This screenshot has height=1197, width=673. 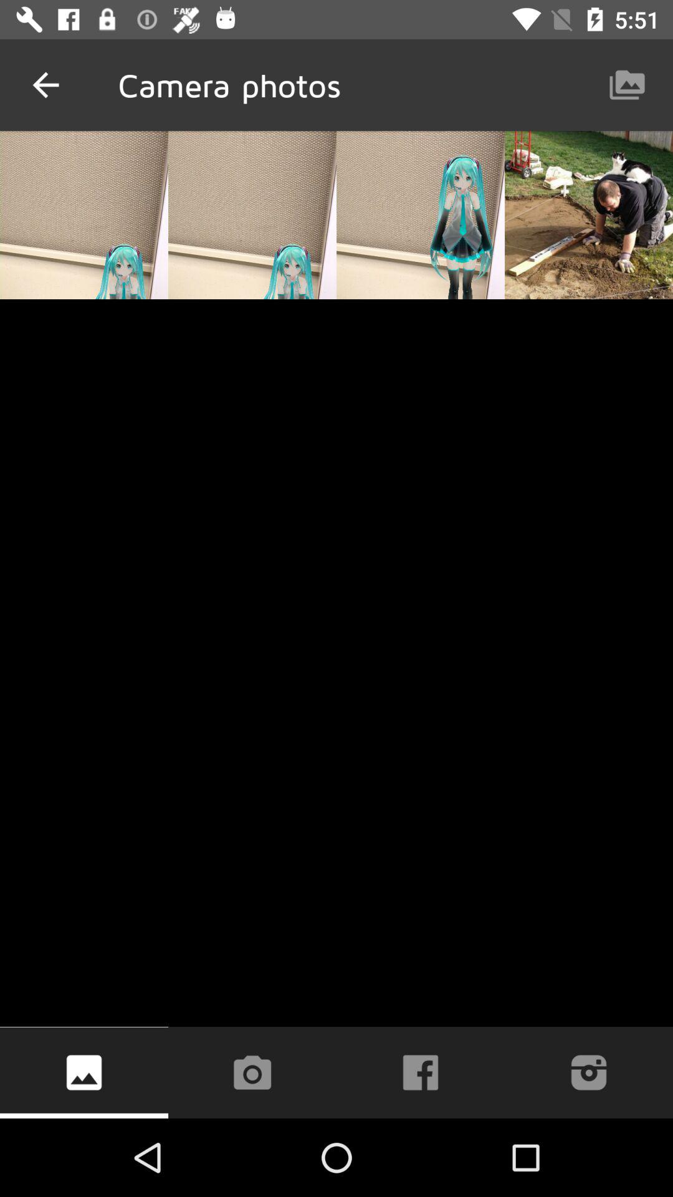 I want to click on open instagram, so click(x=589, y=1072).